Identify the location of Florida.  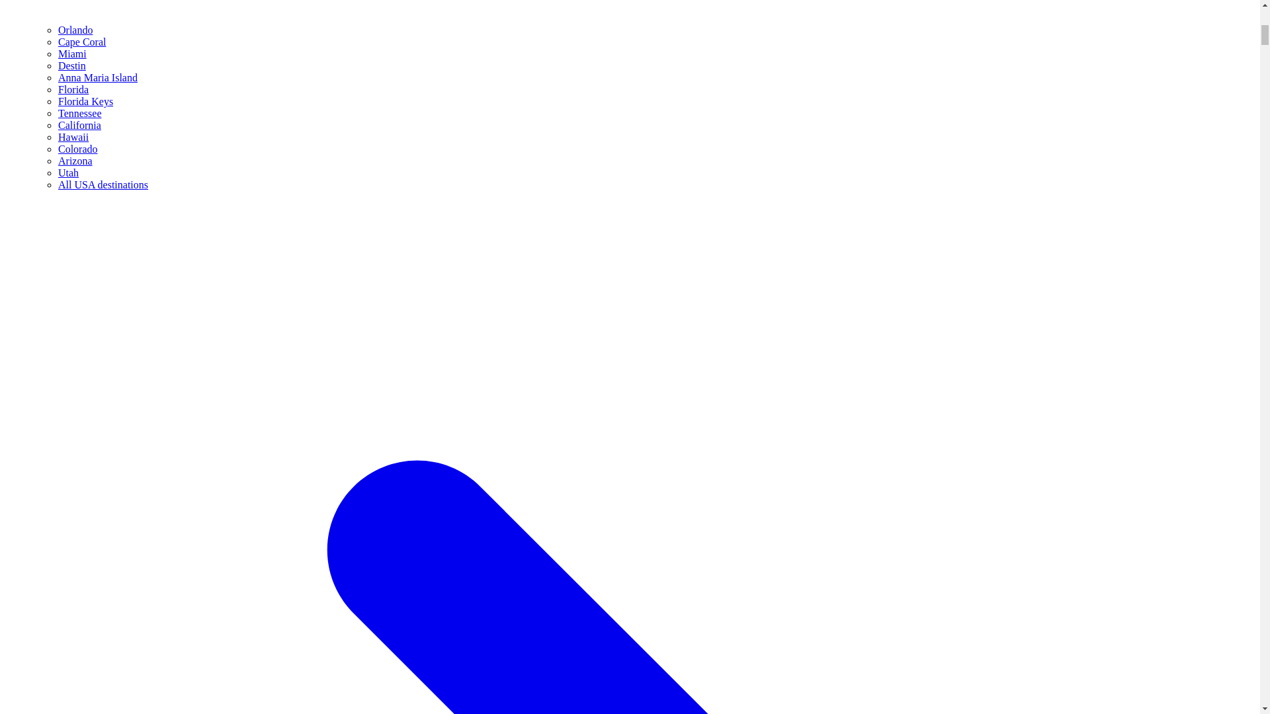
(73, 89).